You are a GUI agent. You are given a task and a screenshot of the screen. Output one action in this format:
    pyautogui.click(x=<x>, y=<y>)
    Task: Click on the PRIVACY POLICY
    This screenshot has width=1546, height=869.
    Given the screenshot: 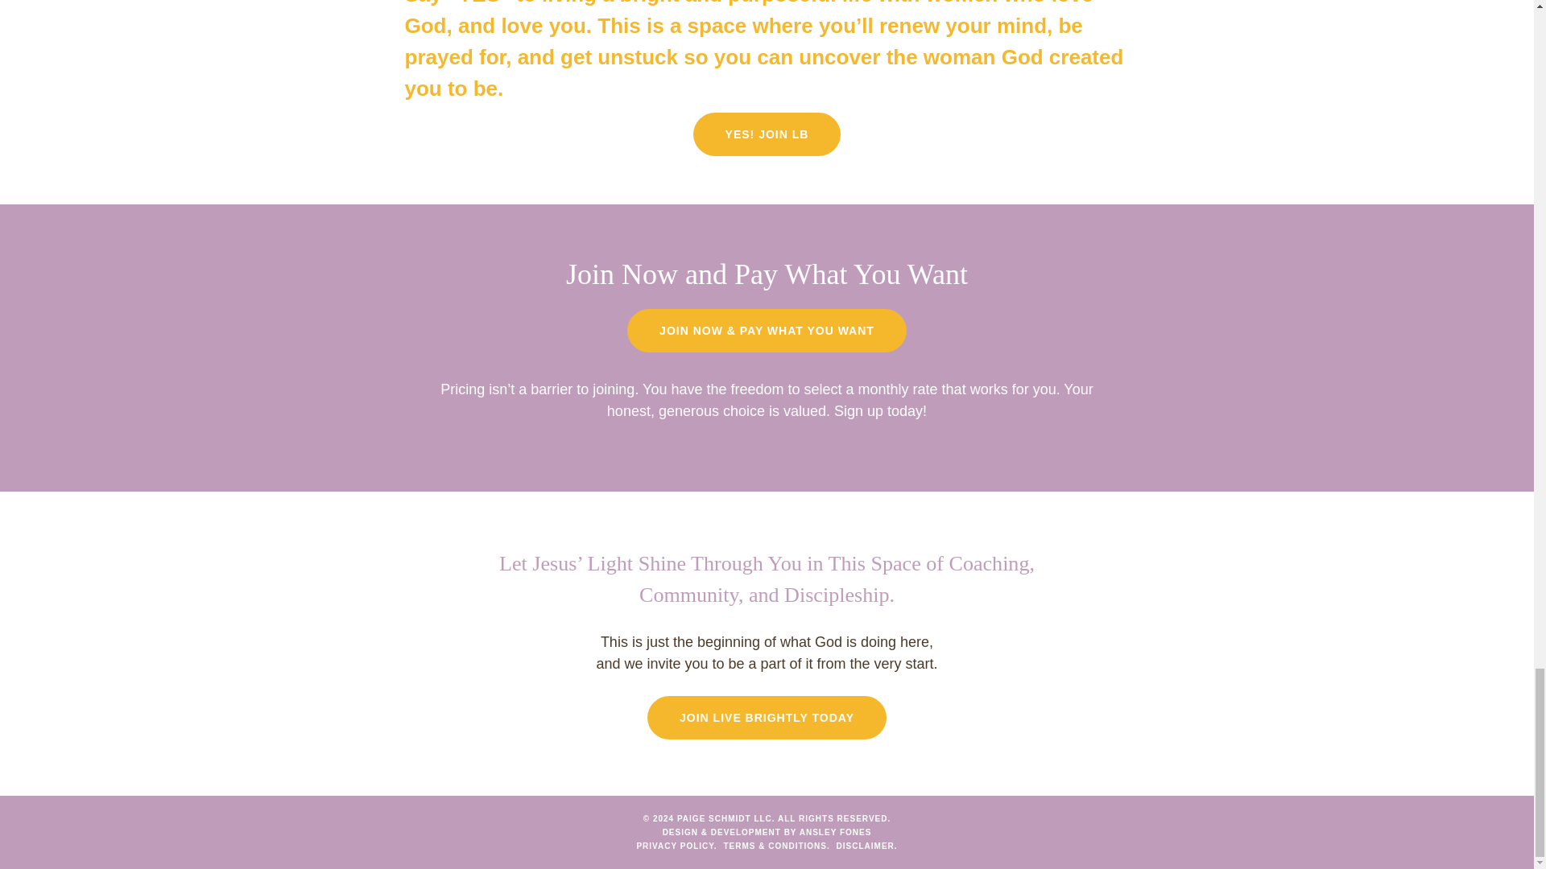 What is the action you would take?
    pyautogui.click(x=674, y=846)
    